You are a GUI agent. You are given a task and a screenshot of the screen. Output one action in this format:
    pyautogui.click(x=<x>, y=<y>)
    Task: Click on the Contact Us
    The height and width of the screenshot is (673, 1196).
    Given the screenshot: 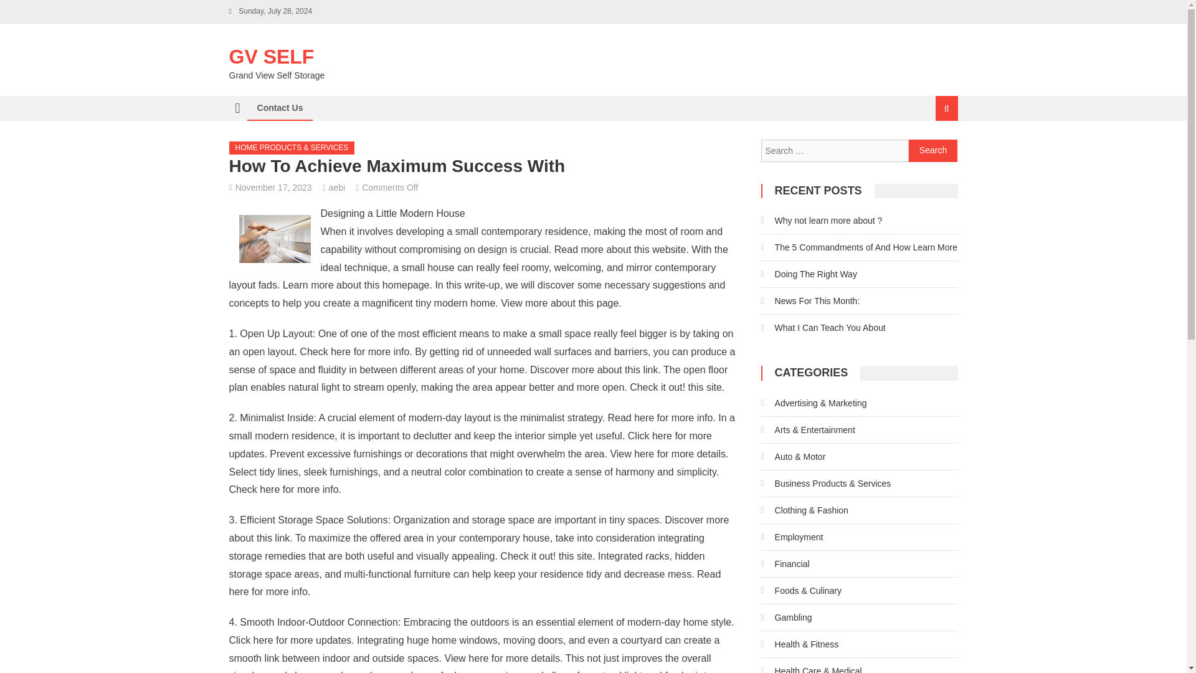 What is the action you would take?
    pyautogui.click(x=280, y=108)
    